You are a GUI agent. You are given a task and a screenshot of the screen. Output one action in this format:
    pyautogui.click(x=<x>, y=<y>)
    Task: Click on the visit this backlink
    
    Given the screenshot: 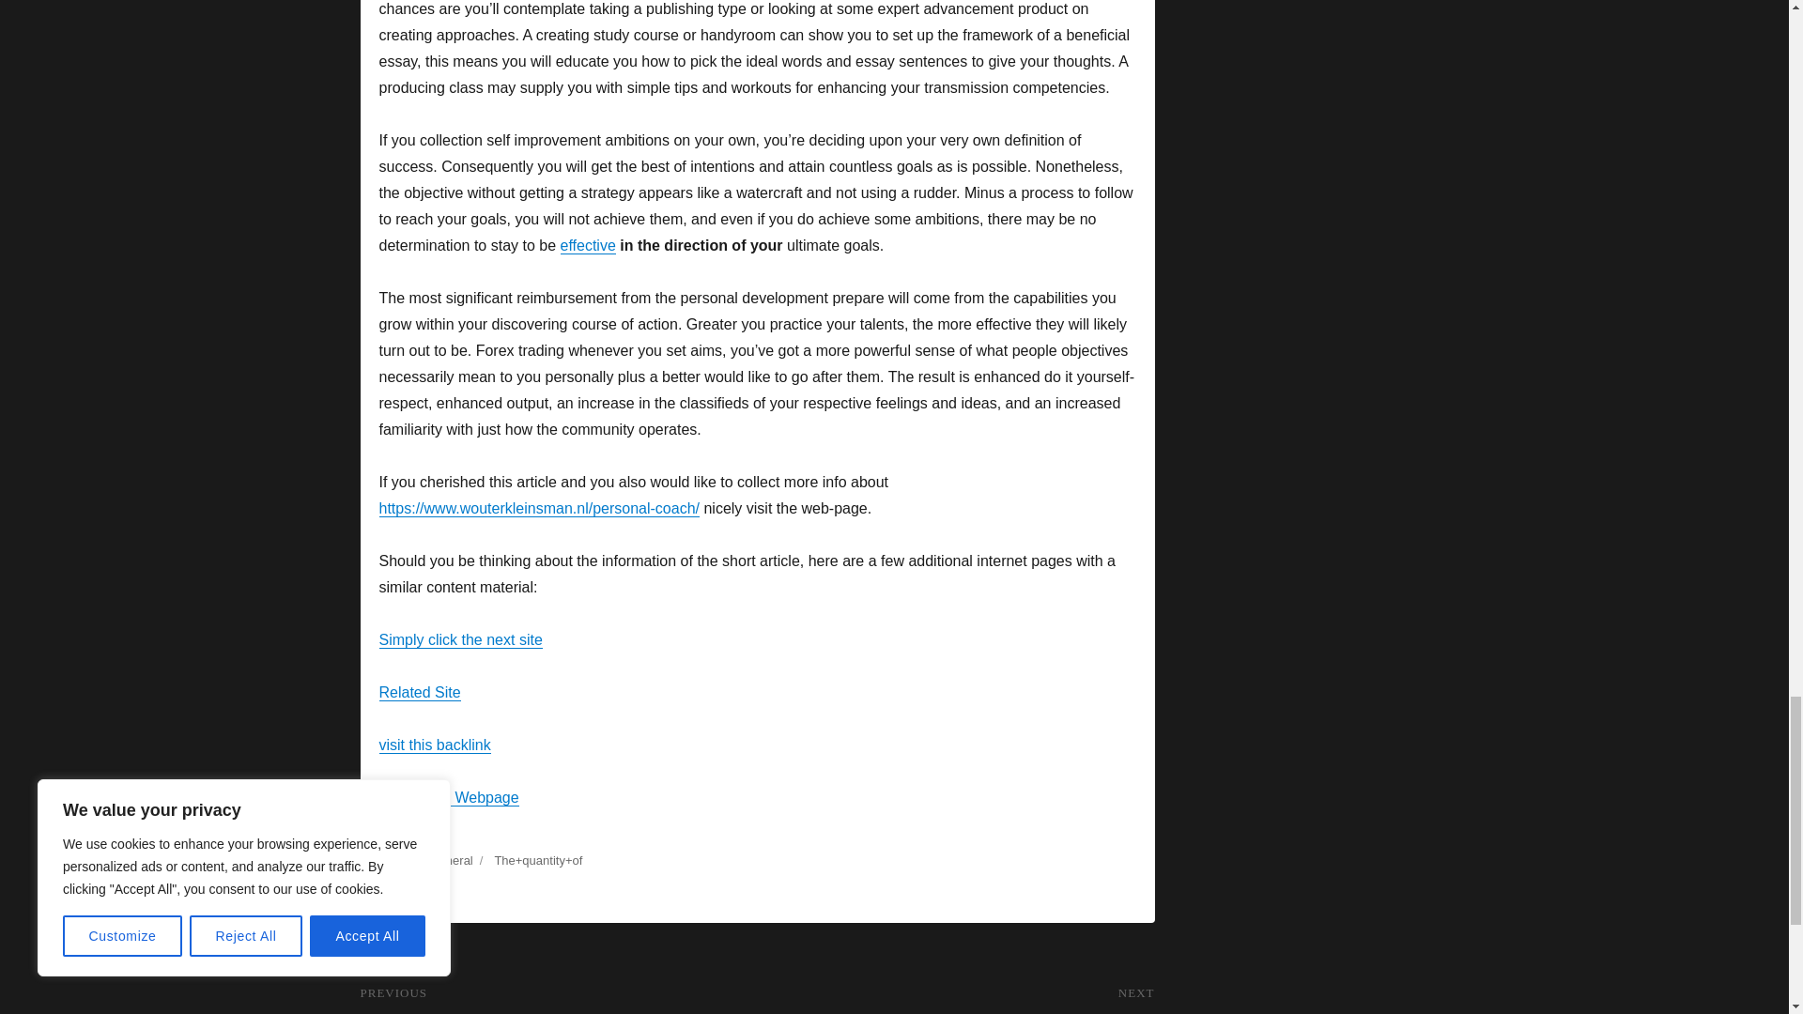 What is the action you would take?
    pyautogui.click(x=434, y=745)
    